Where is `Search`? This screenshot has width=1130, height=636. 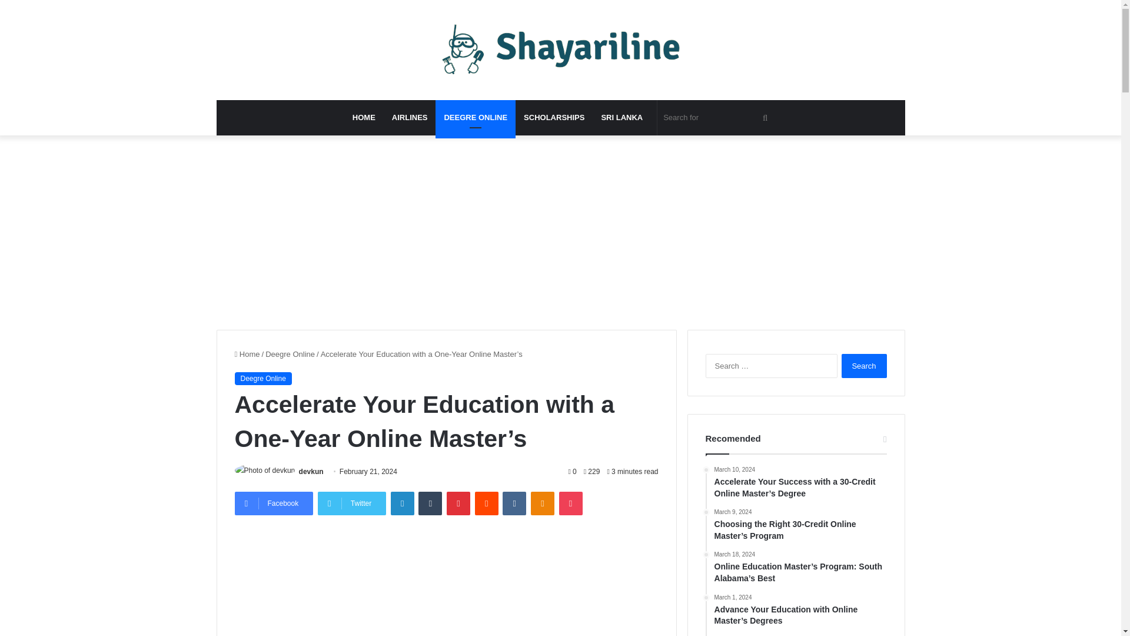
Search is located at coordinates (864, 365).